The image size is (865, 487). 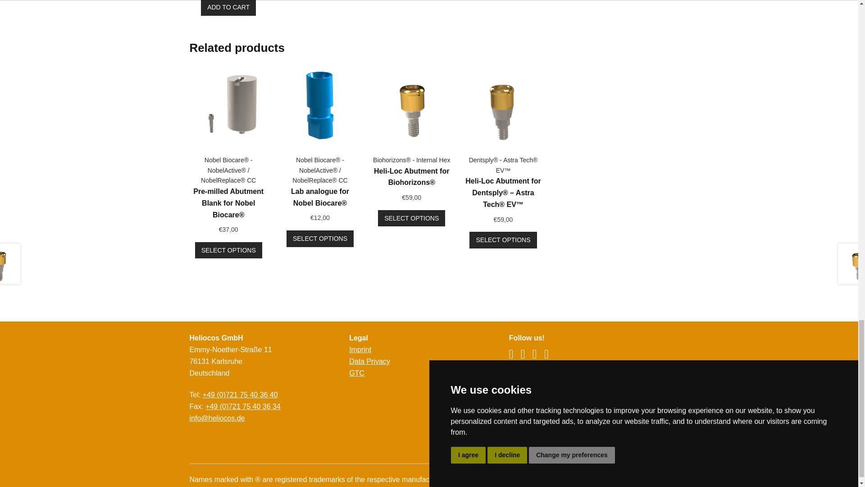 I want to click on SELECT OPTIONS, so click(x=320, y=238).